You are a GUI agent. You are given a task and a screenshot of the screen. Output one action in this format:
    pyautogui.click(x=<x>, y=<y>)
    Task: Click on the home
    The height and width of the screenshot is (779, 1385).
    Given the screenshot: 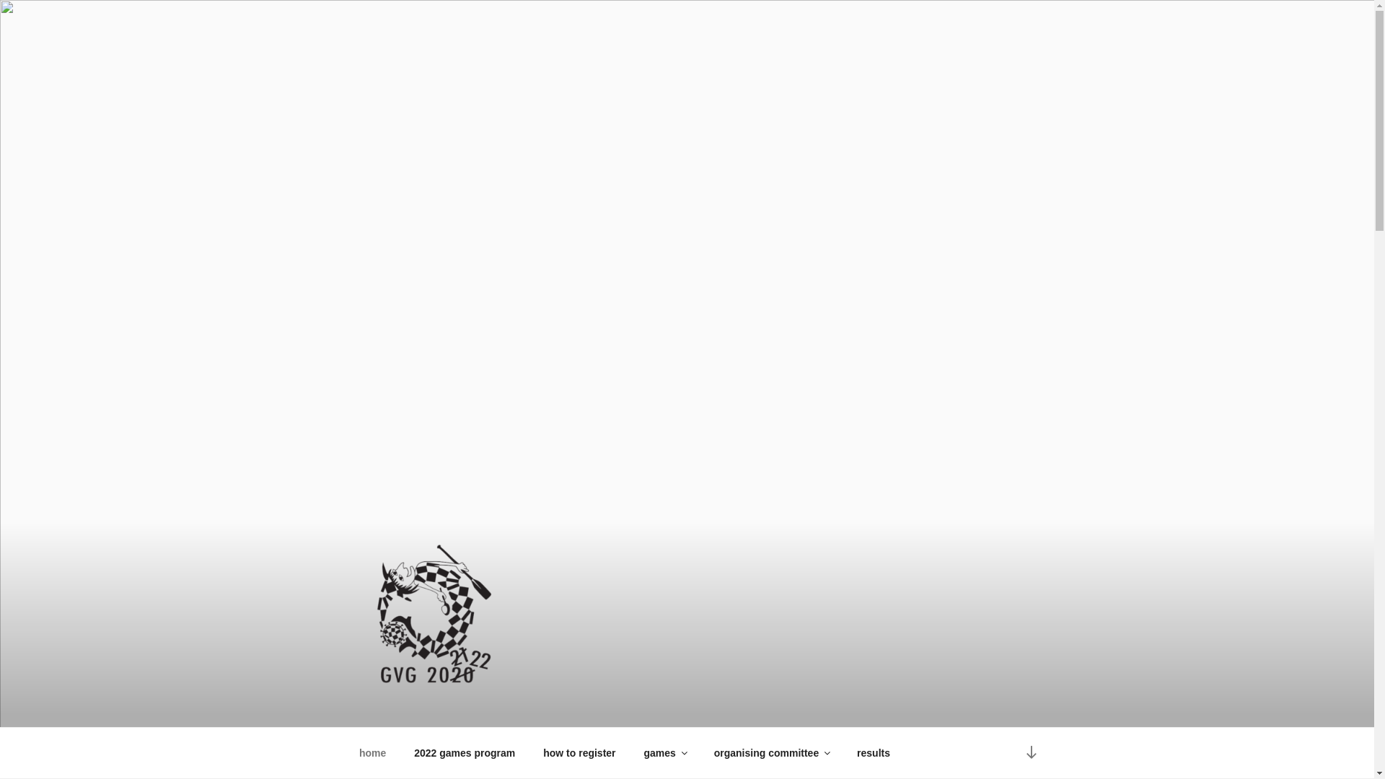 What is the action you would take?
    pyautogui.click(x=372, y=753)
    